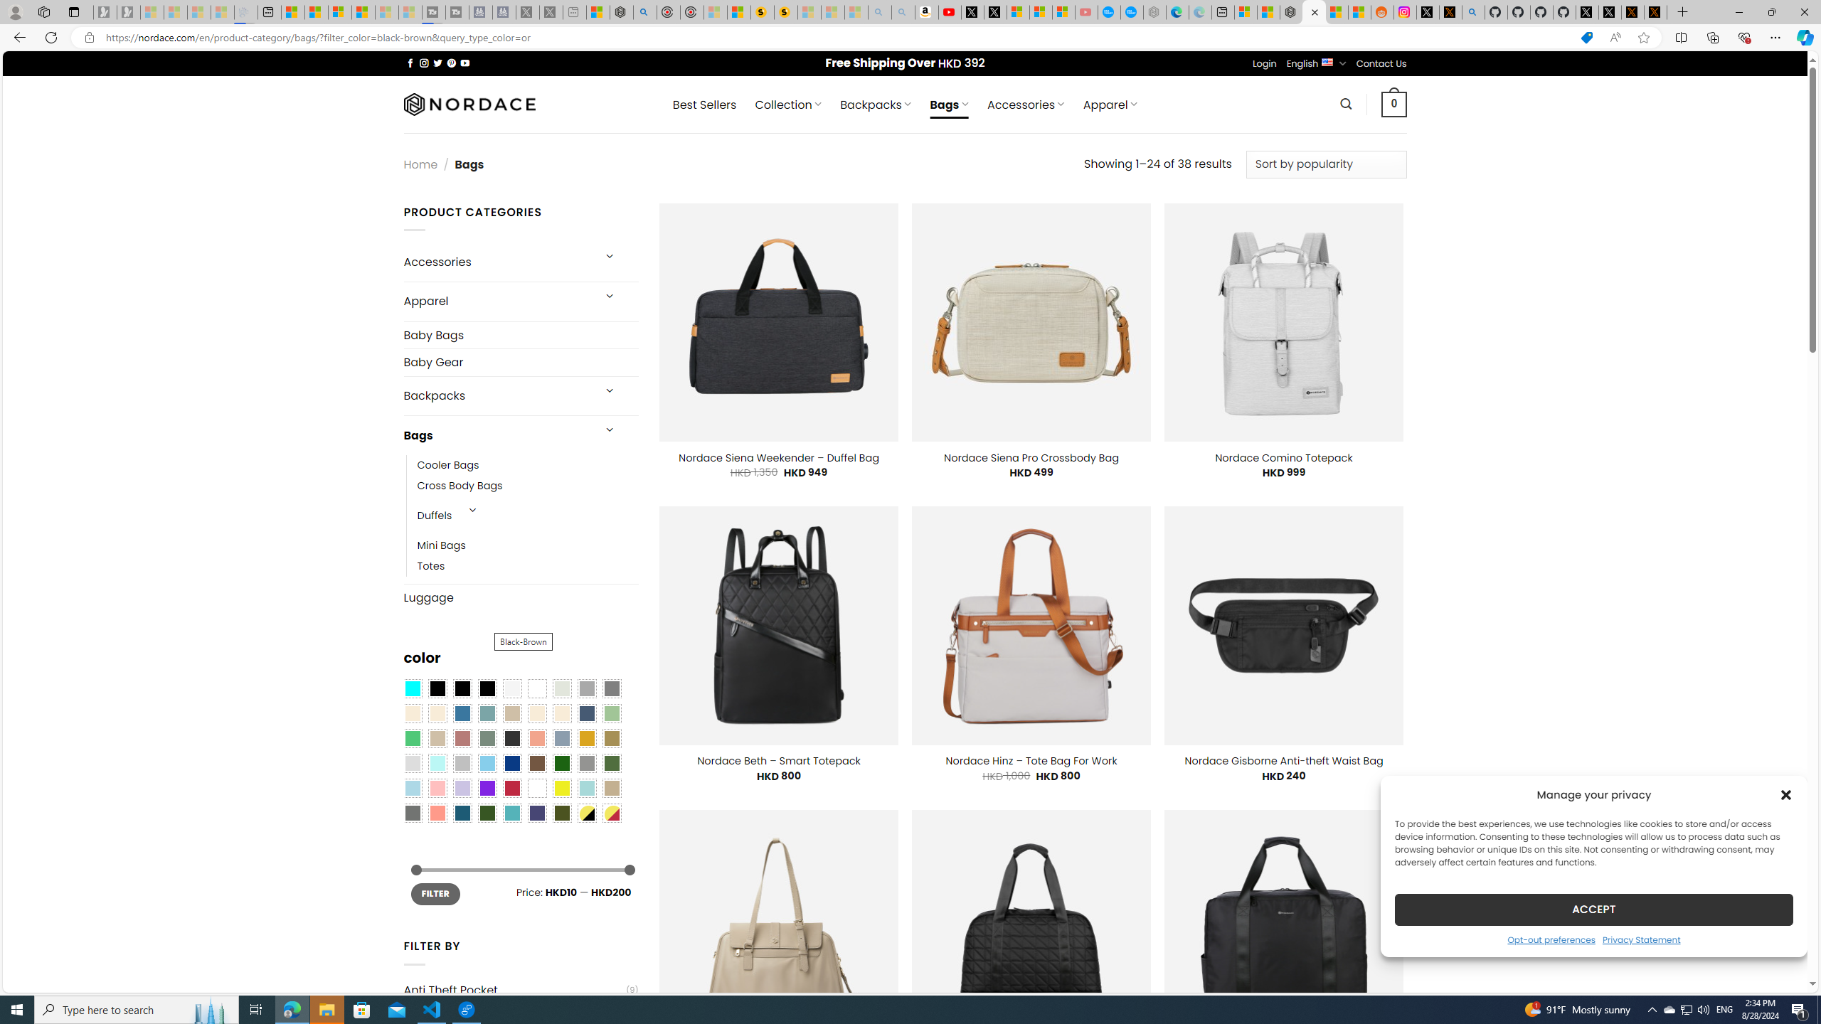  What do you see at coordinates (562, 689) in the screenshot?
I see `Ash Gray` at bounding box center [562, 689].